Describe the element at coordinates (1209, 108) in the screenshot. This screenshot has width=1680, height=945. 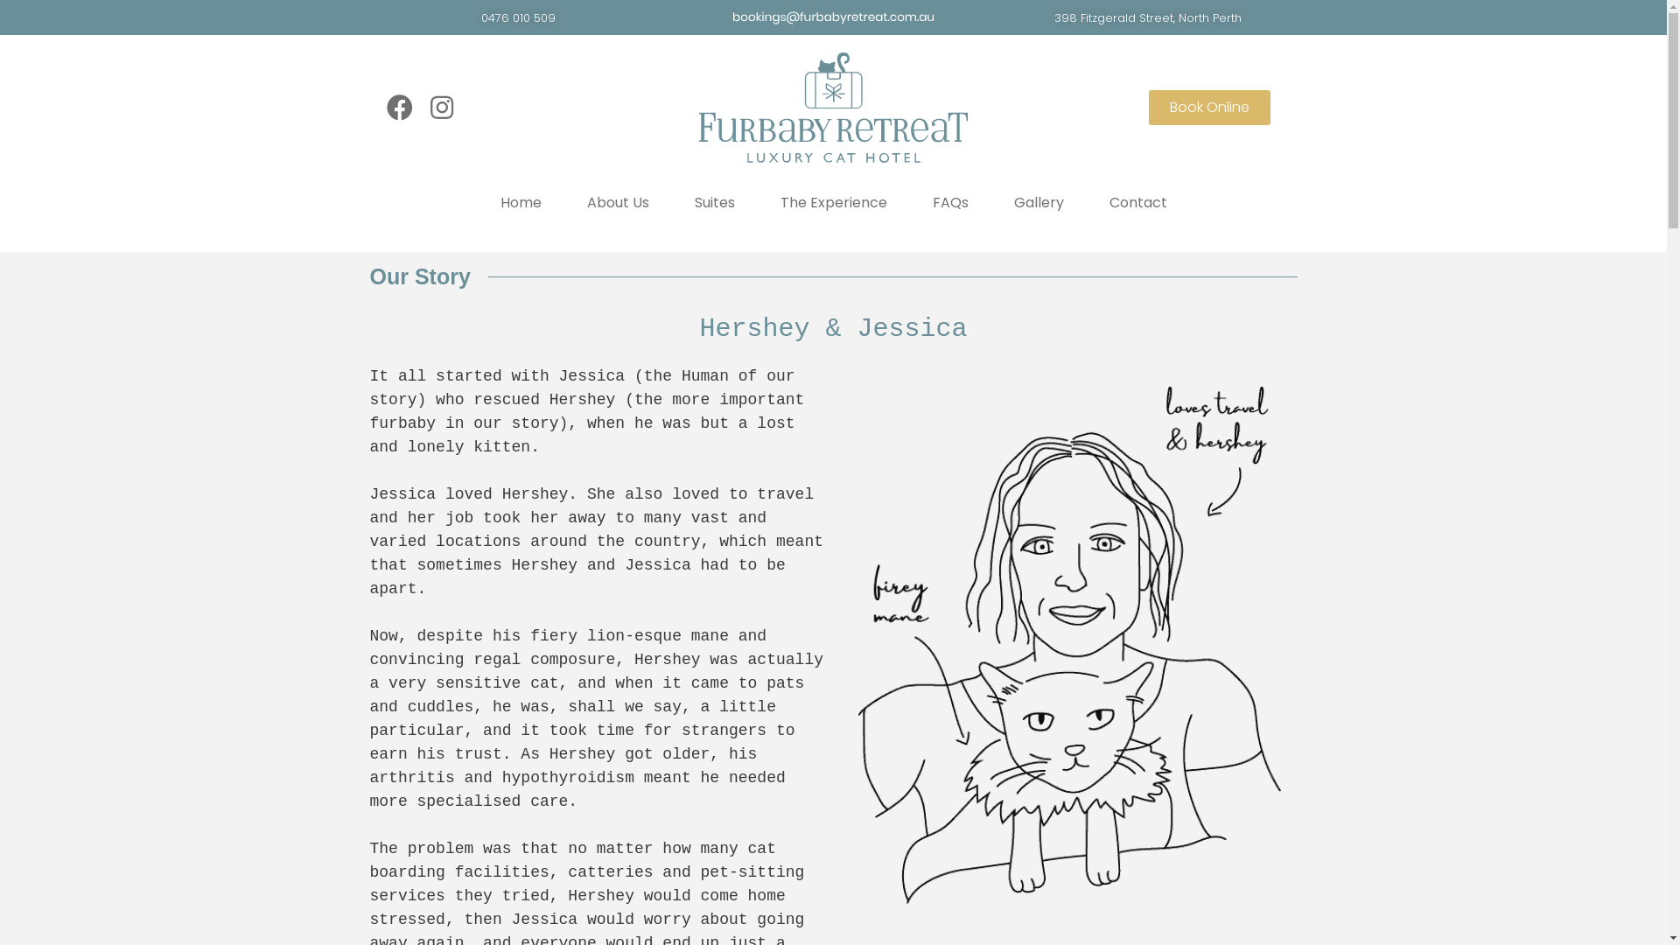
I see `Book Online` at that location.